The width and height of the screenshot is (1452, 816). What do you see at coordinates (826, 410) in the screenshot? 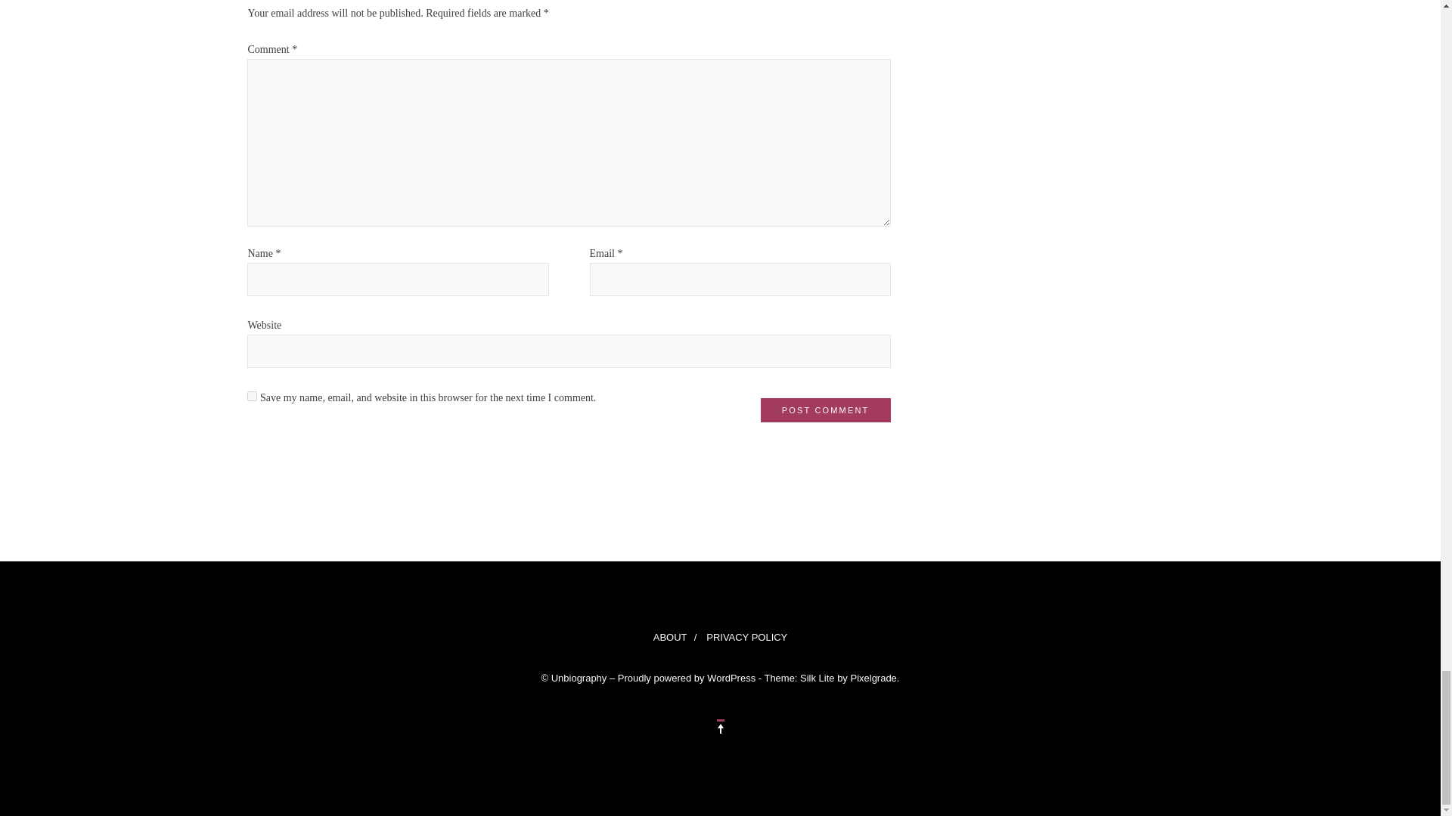
I see `Post Comment` at bounding box center [826, 410].